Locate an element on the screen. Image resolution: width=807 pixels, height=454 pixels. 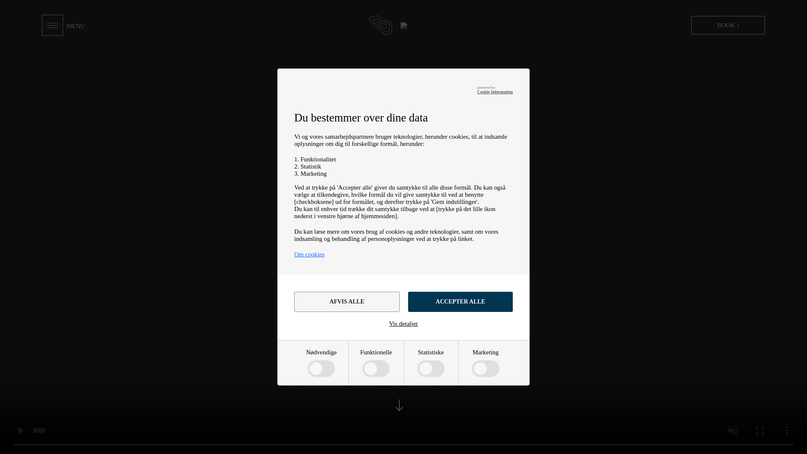
Vis detaljer is located at coordinates (403, 324).